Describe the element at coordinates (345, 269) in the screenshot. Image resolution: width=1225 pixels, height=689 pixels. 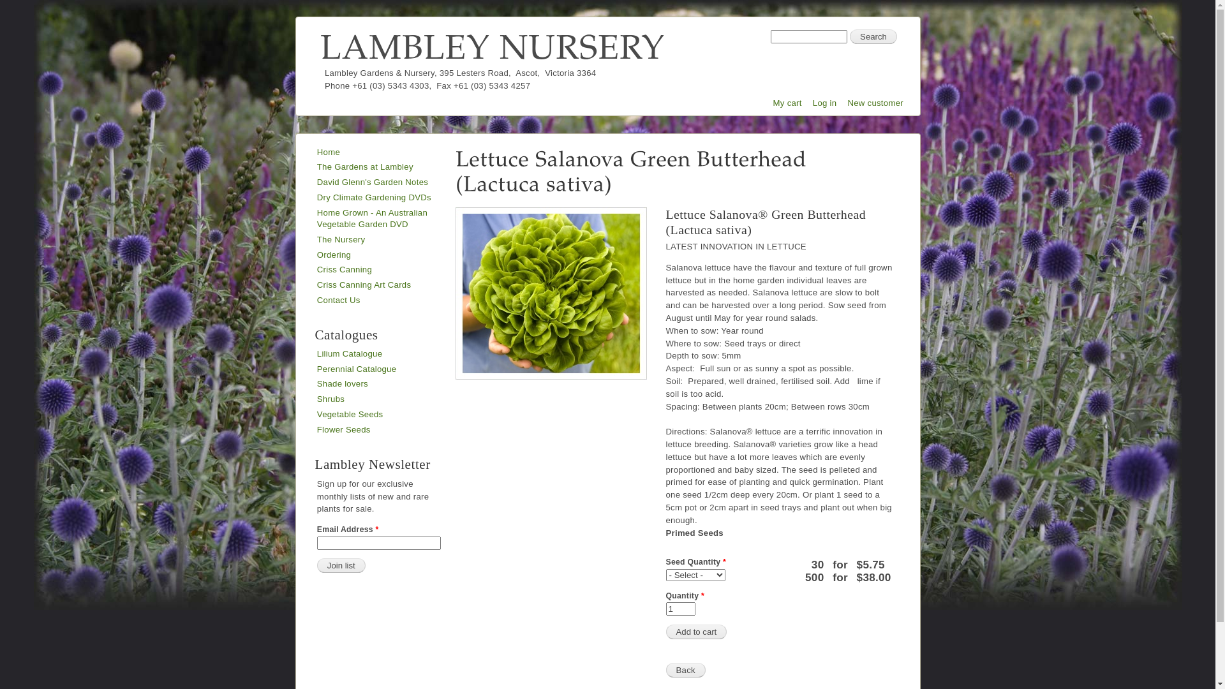
I see `Criss Canning` at that location.